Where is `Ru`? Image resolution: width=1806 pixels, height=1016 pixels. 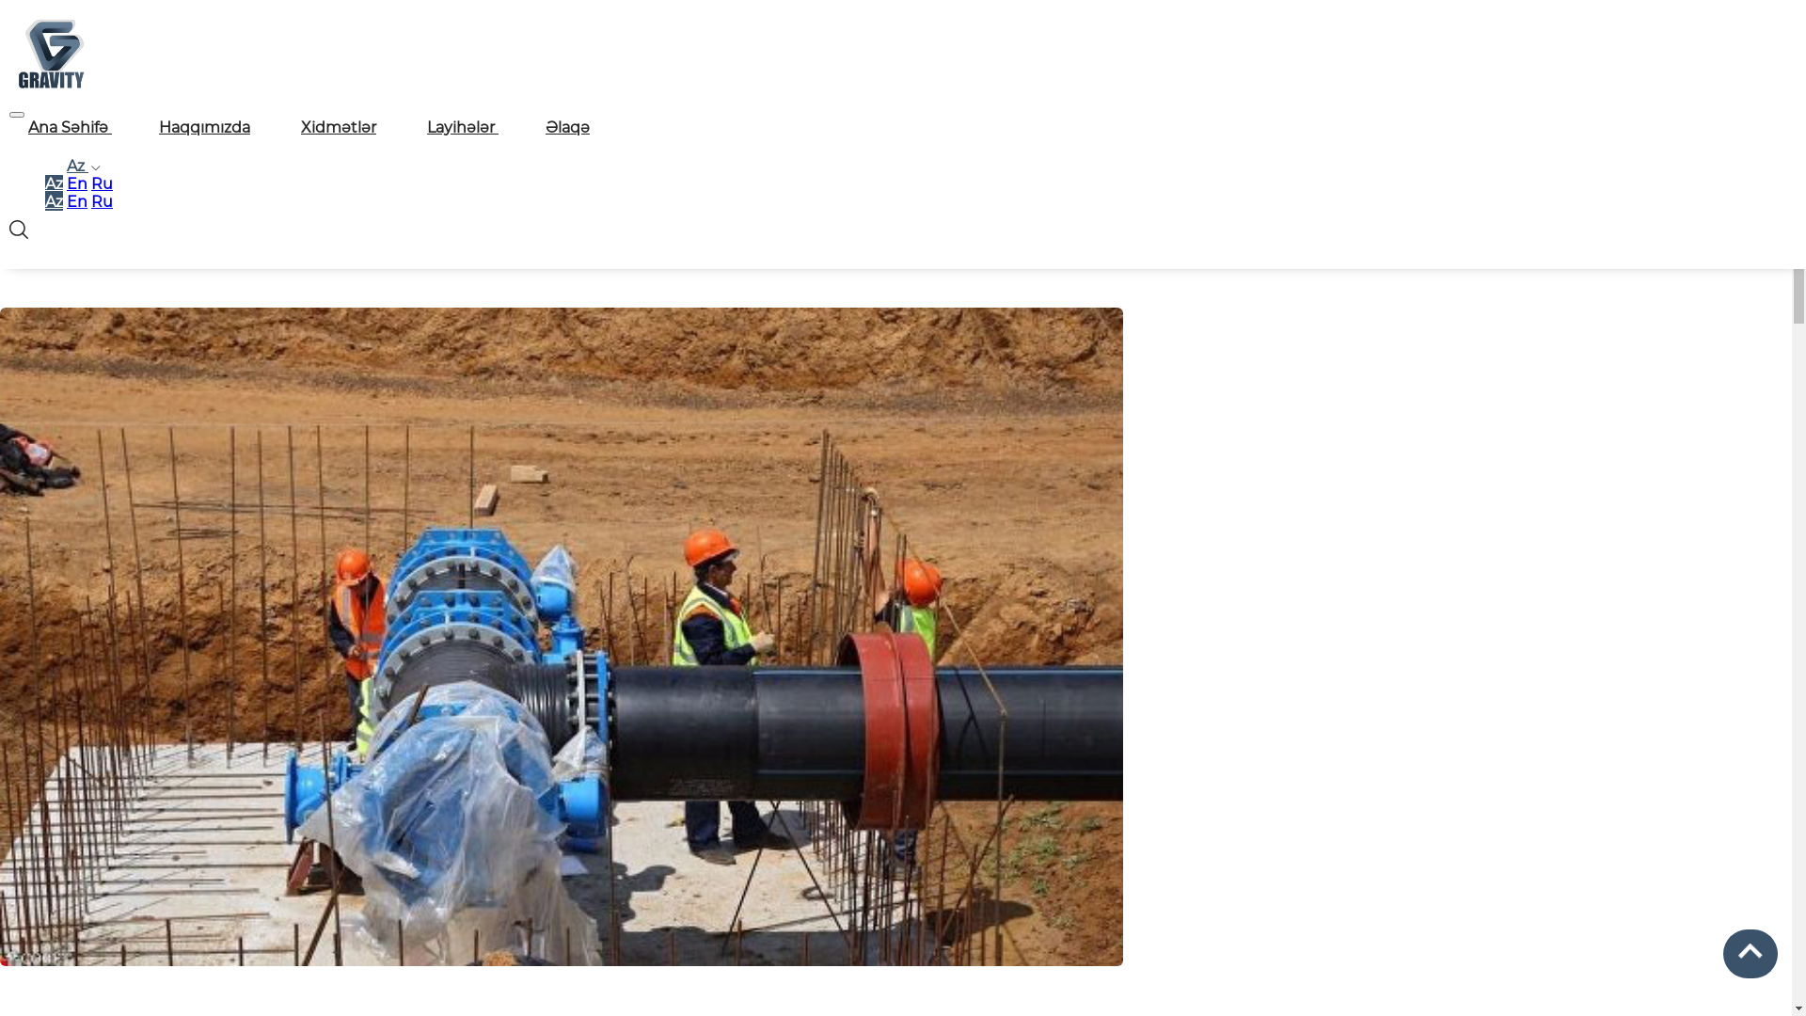
Ru is located at coordinates (102, 184).